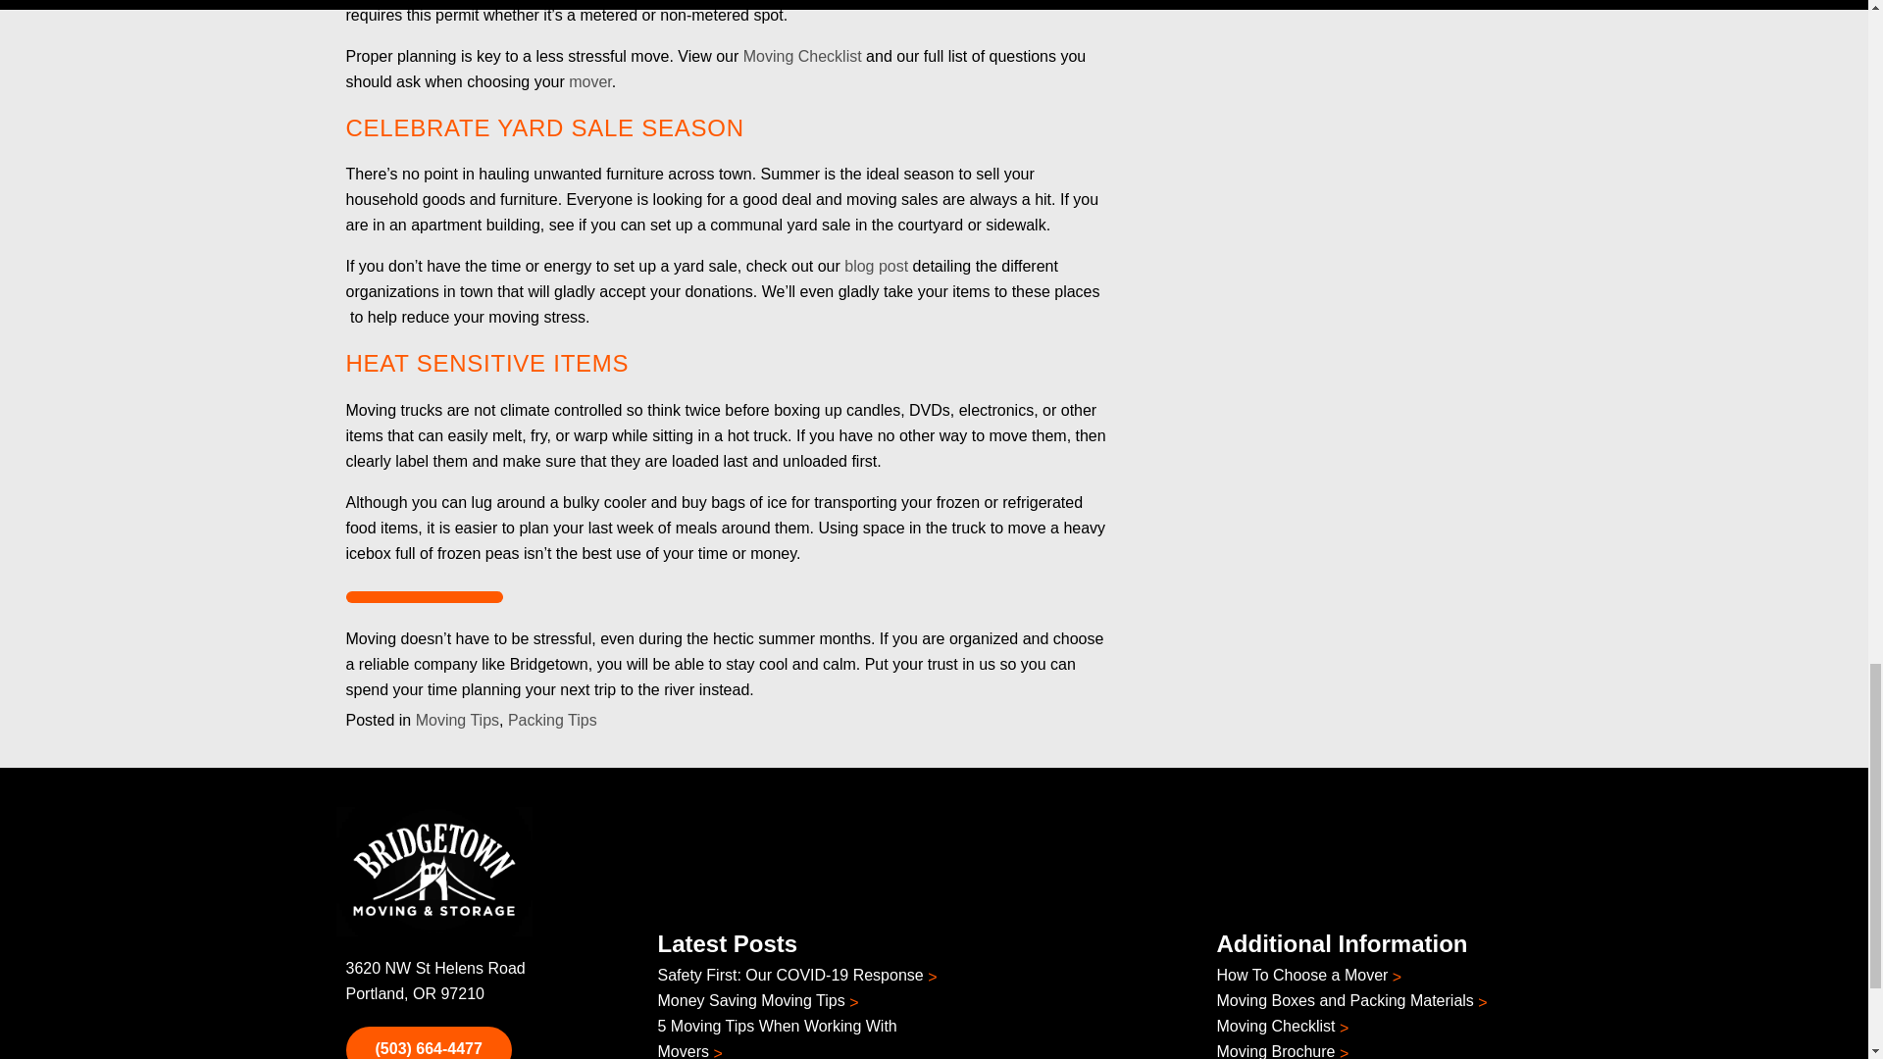 This screenshot has height=1059, width=1883. Describe the element at coordinates (875, 266) in the screenshot. I see `blog post` at that location.